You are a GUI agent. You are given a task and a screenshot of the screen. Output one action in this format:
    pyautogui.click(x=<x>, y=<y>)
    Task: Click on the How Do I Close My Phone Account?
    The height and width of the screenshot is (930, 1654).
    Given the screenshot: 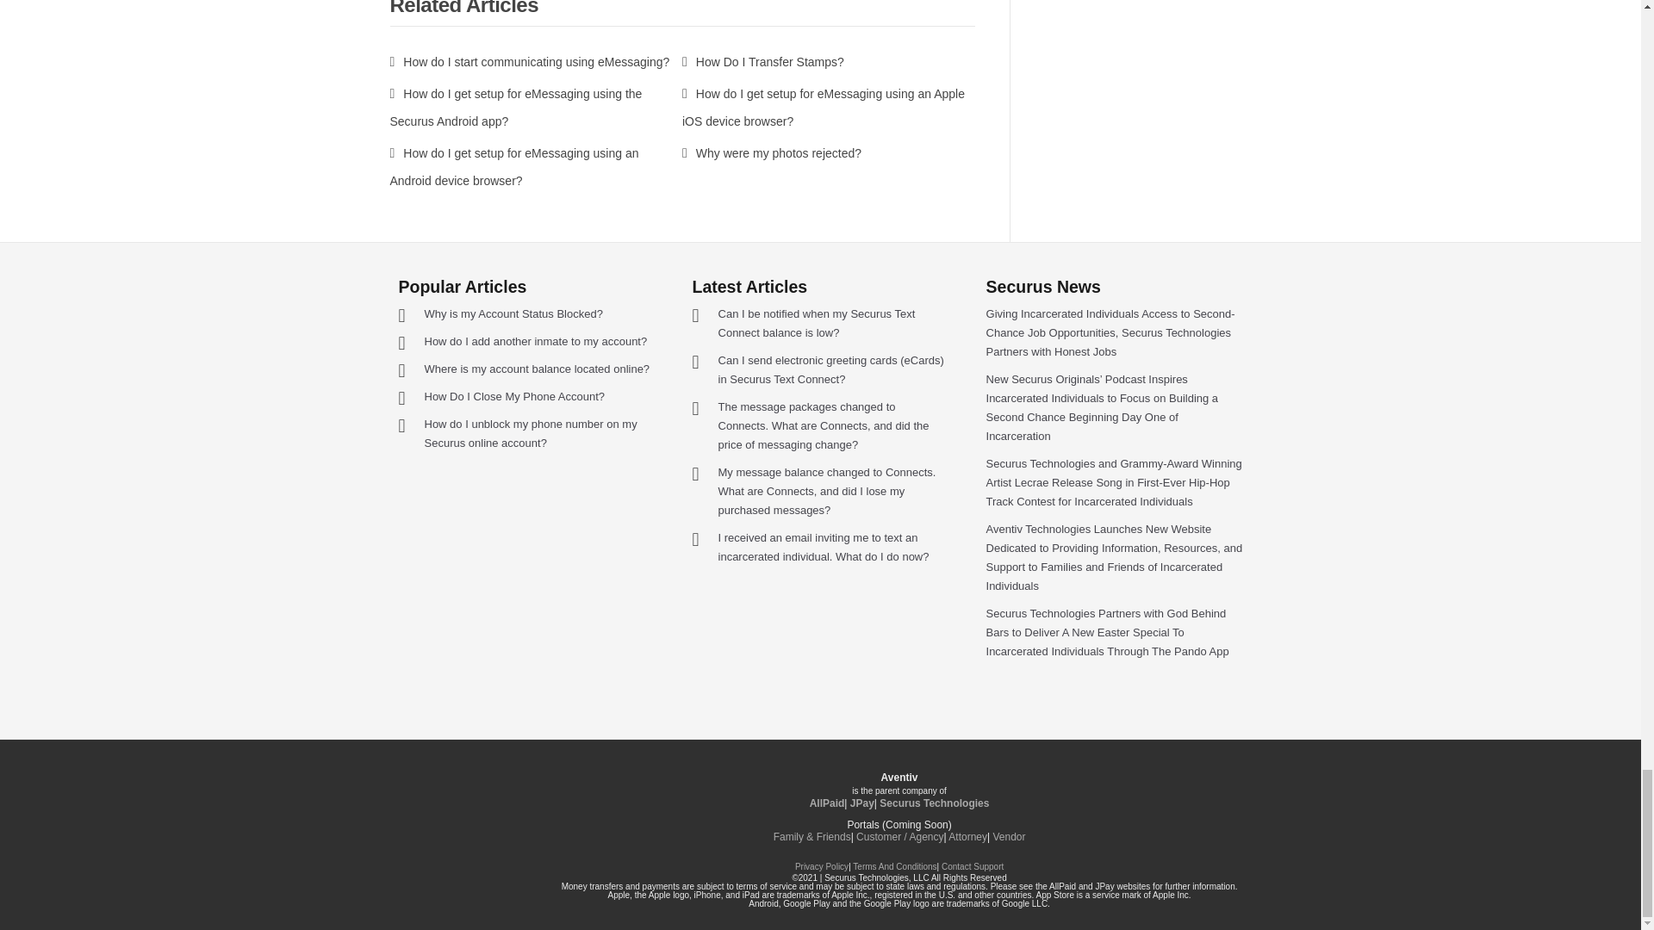 What is the action you would take?
    pyautogui.click(x=513, y=396)
    